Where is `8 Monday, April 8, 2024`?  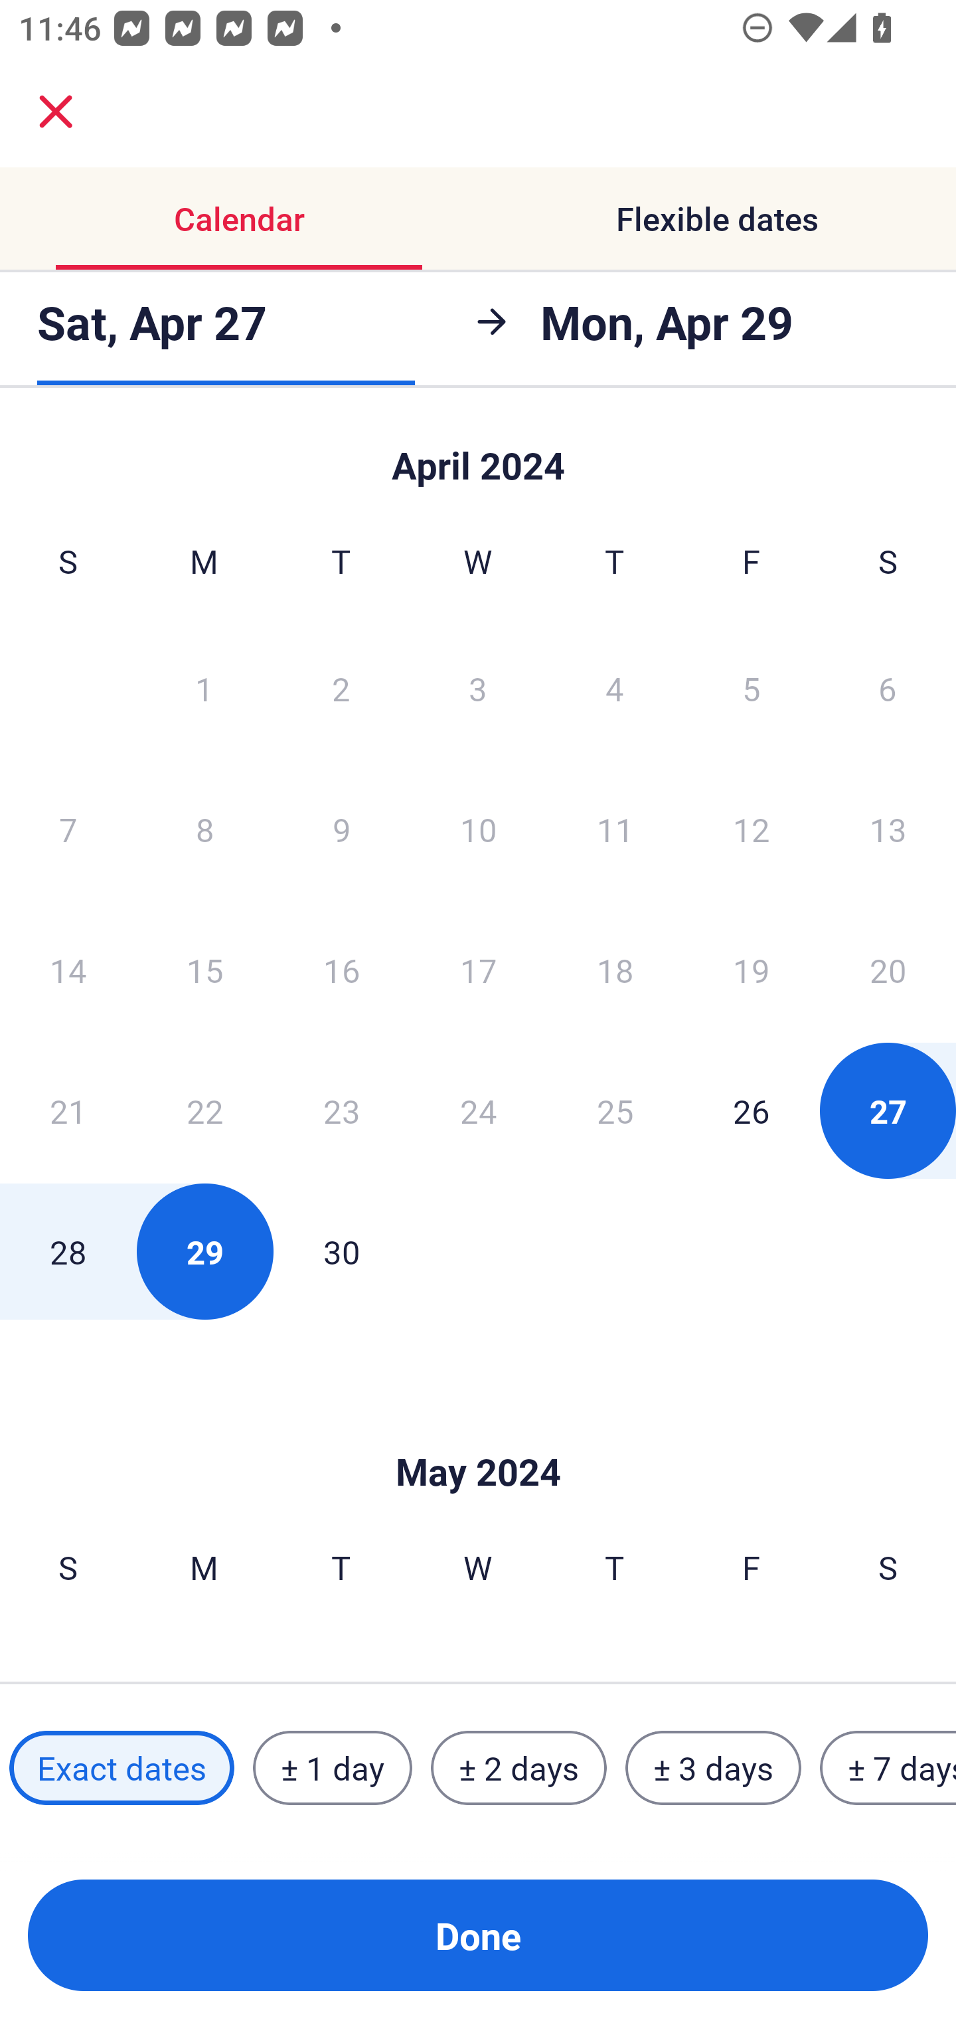
8 Monday, April 8, 2024 is located at coordinates (204, 829).